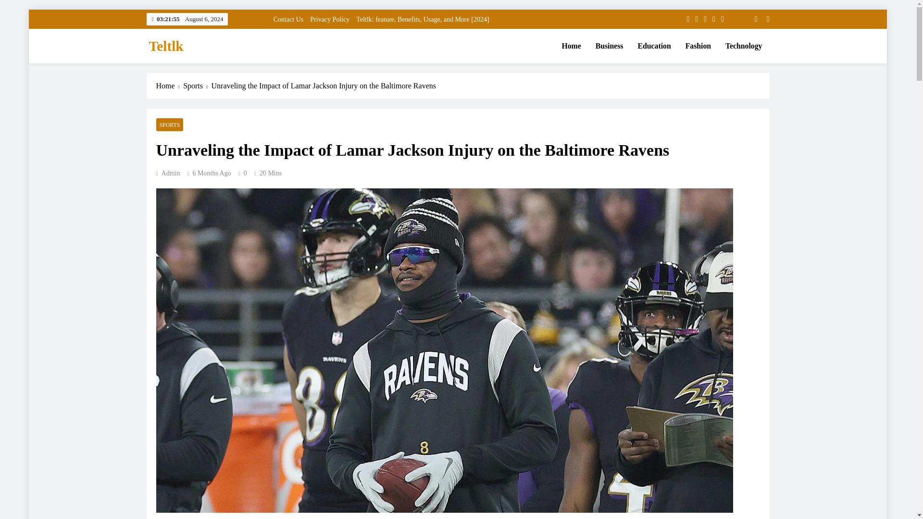 The height and width of the screenshot is (519, 923). Describe the element at coordinates (168, 173) in the screenshot. I see `Admin` at that location.